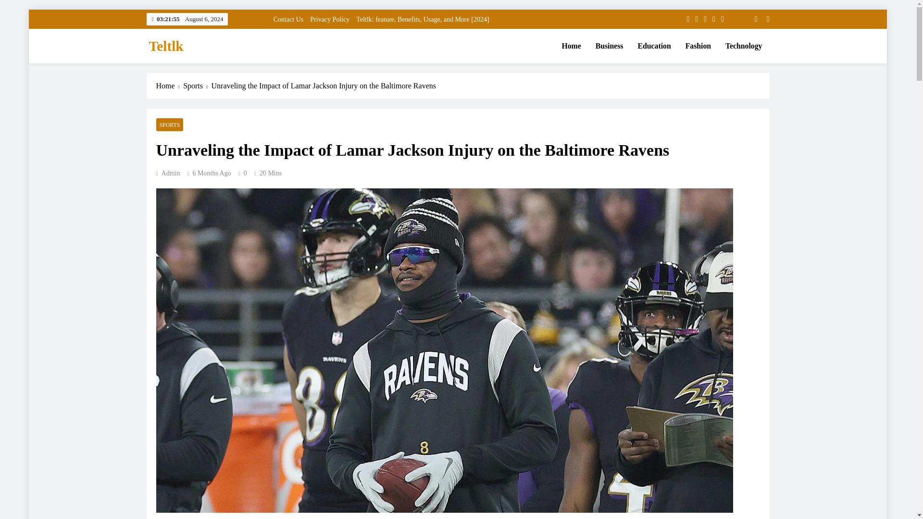 The height and width of the screenshot is (519, 923). Describe the element at coordinates (168, 173) in the screenshot. I see `Admin` at that location.